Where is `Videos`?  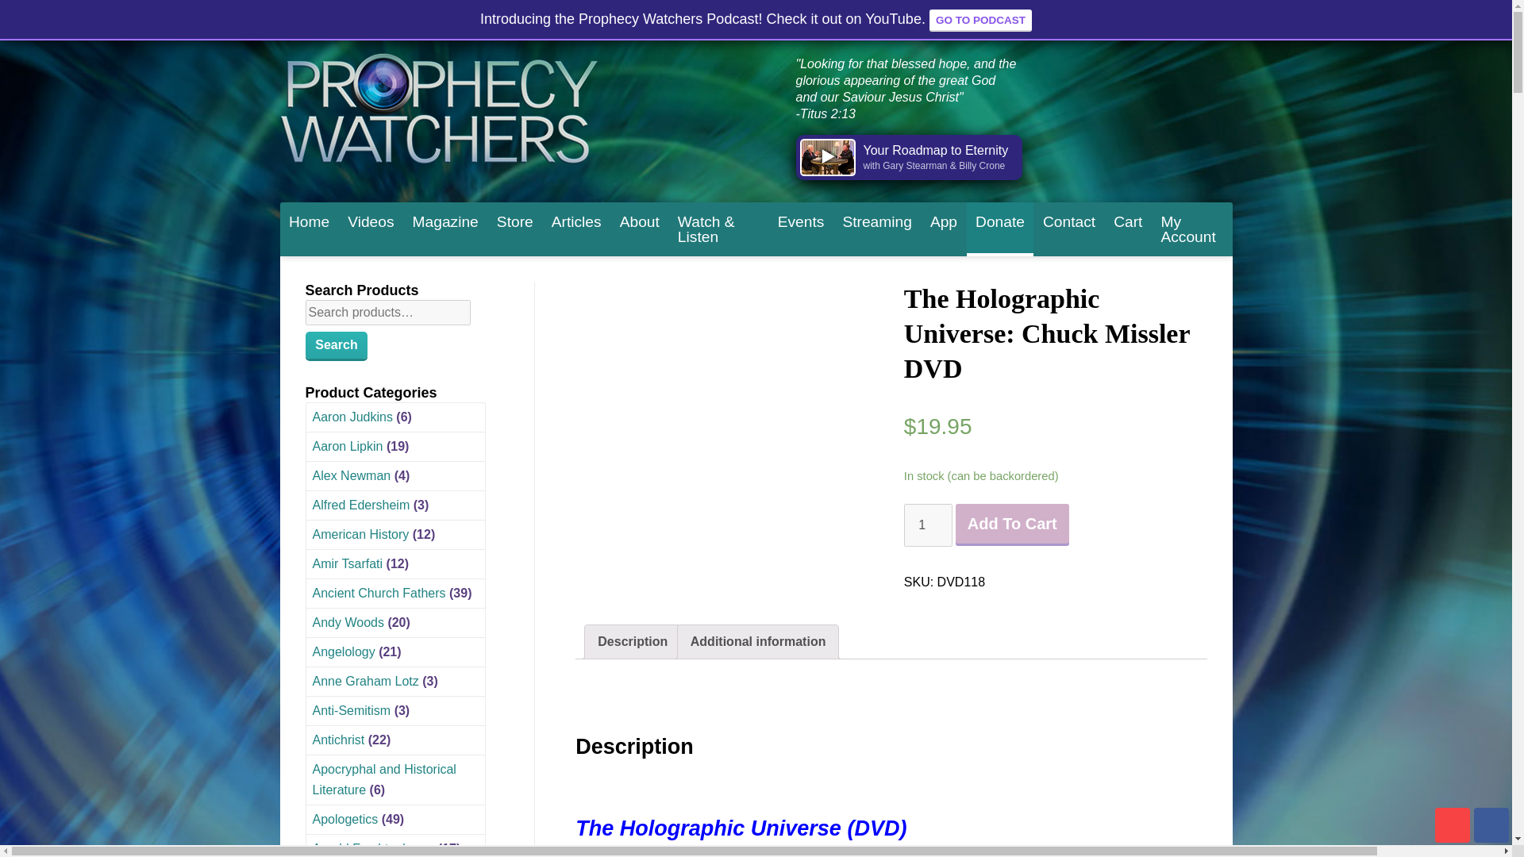
Videos is located at coordinates (371, 221).